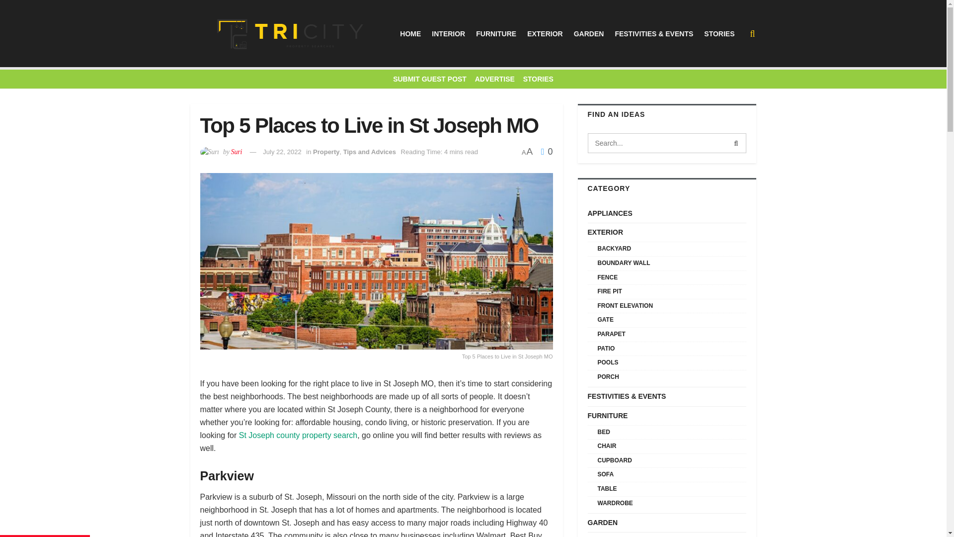 Image resolution: width=954 pixels, height=537 pixels. What do you see at coordinates (237, 152) in the screenshot?
I see `Suri` at bounding box center [237, 152].